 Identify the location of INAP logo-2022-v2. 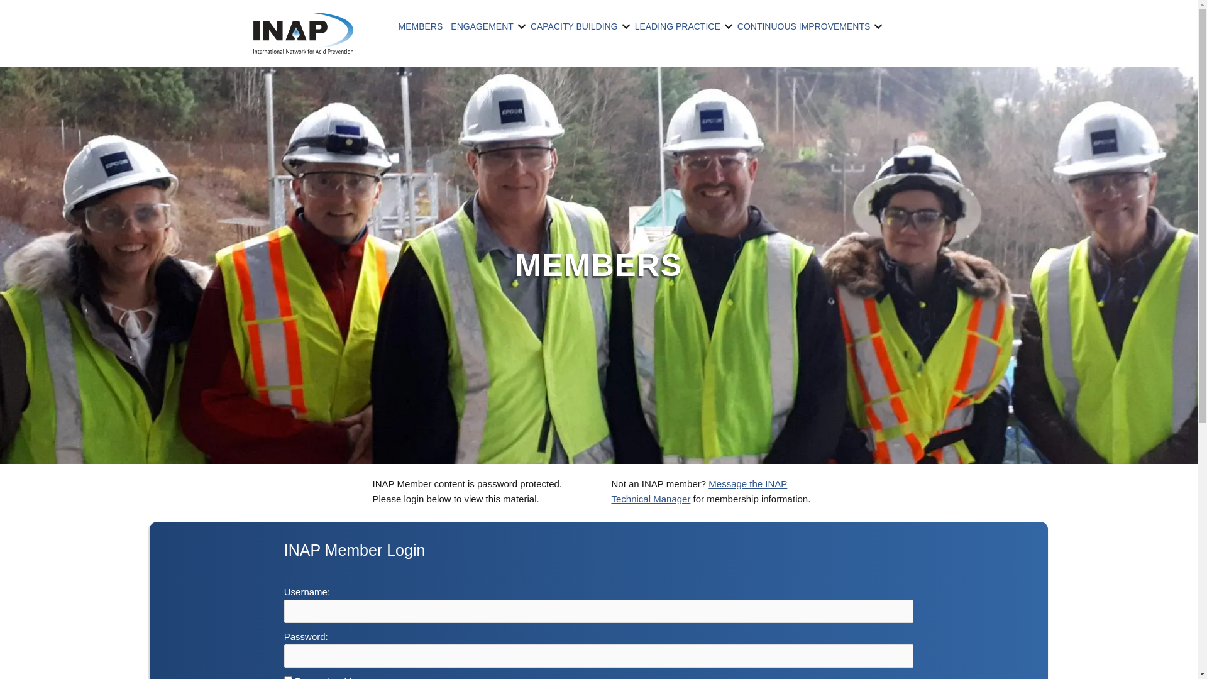
(303, 33).